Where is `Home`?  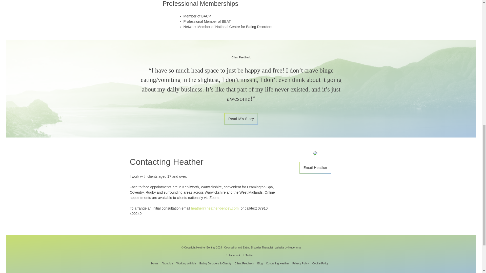 Home is located at coordinates (155, 263).